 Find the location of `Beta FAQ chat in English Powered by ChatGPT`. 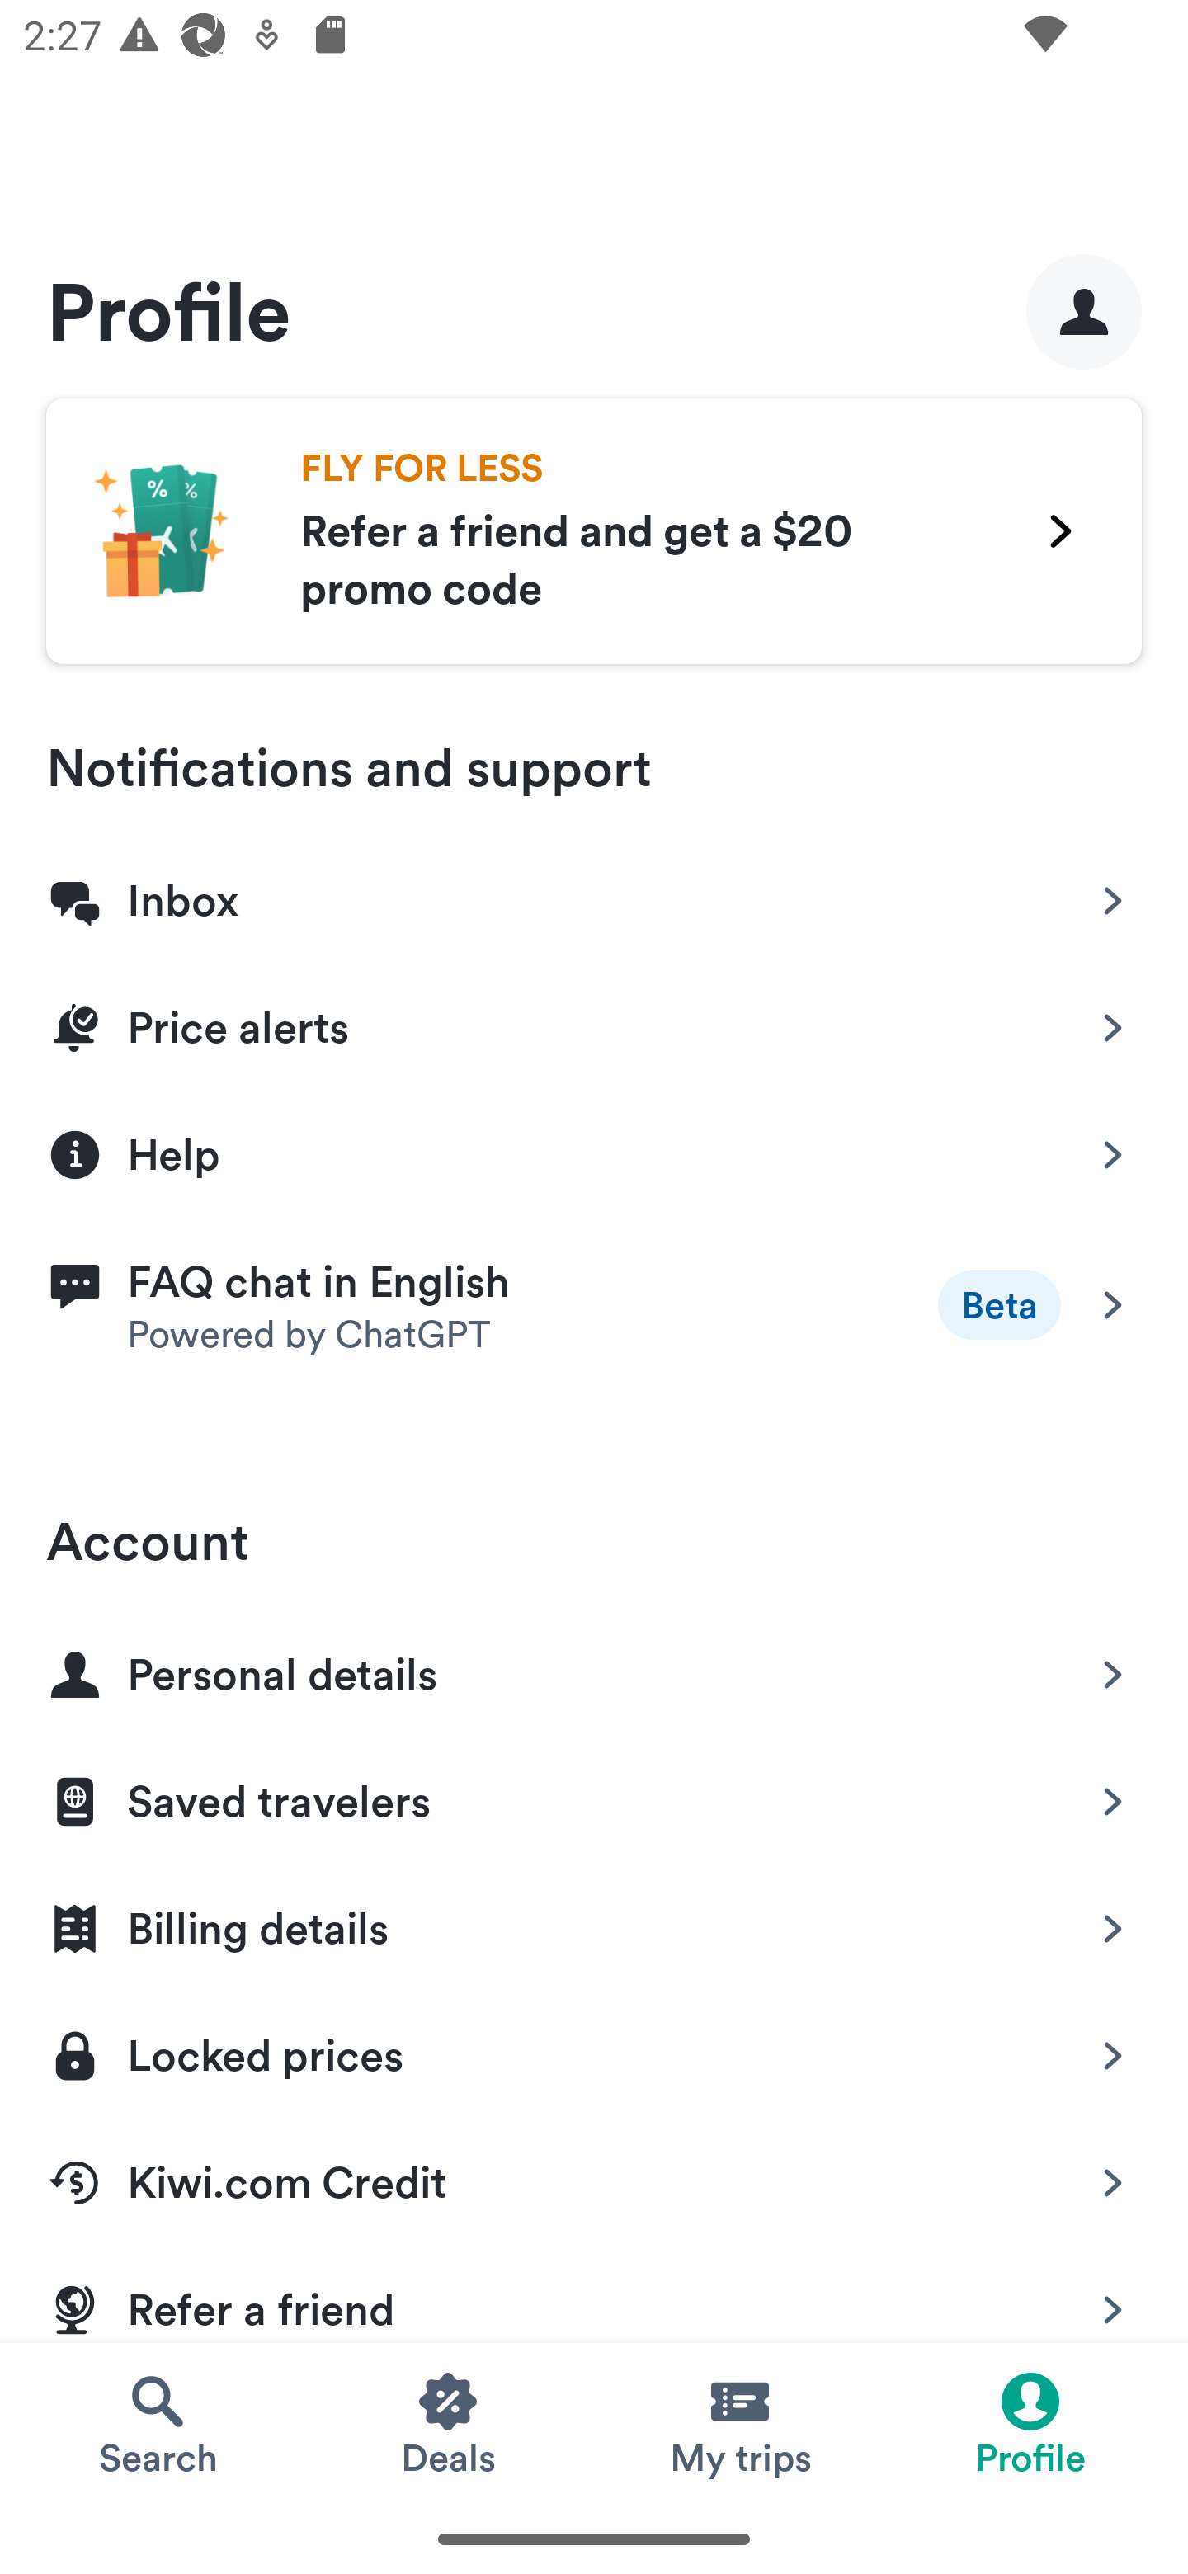

Beta FAQ chat in English Powered by ChatGPT is located at coordinates (594, 1304).